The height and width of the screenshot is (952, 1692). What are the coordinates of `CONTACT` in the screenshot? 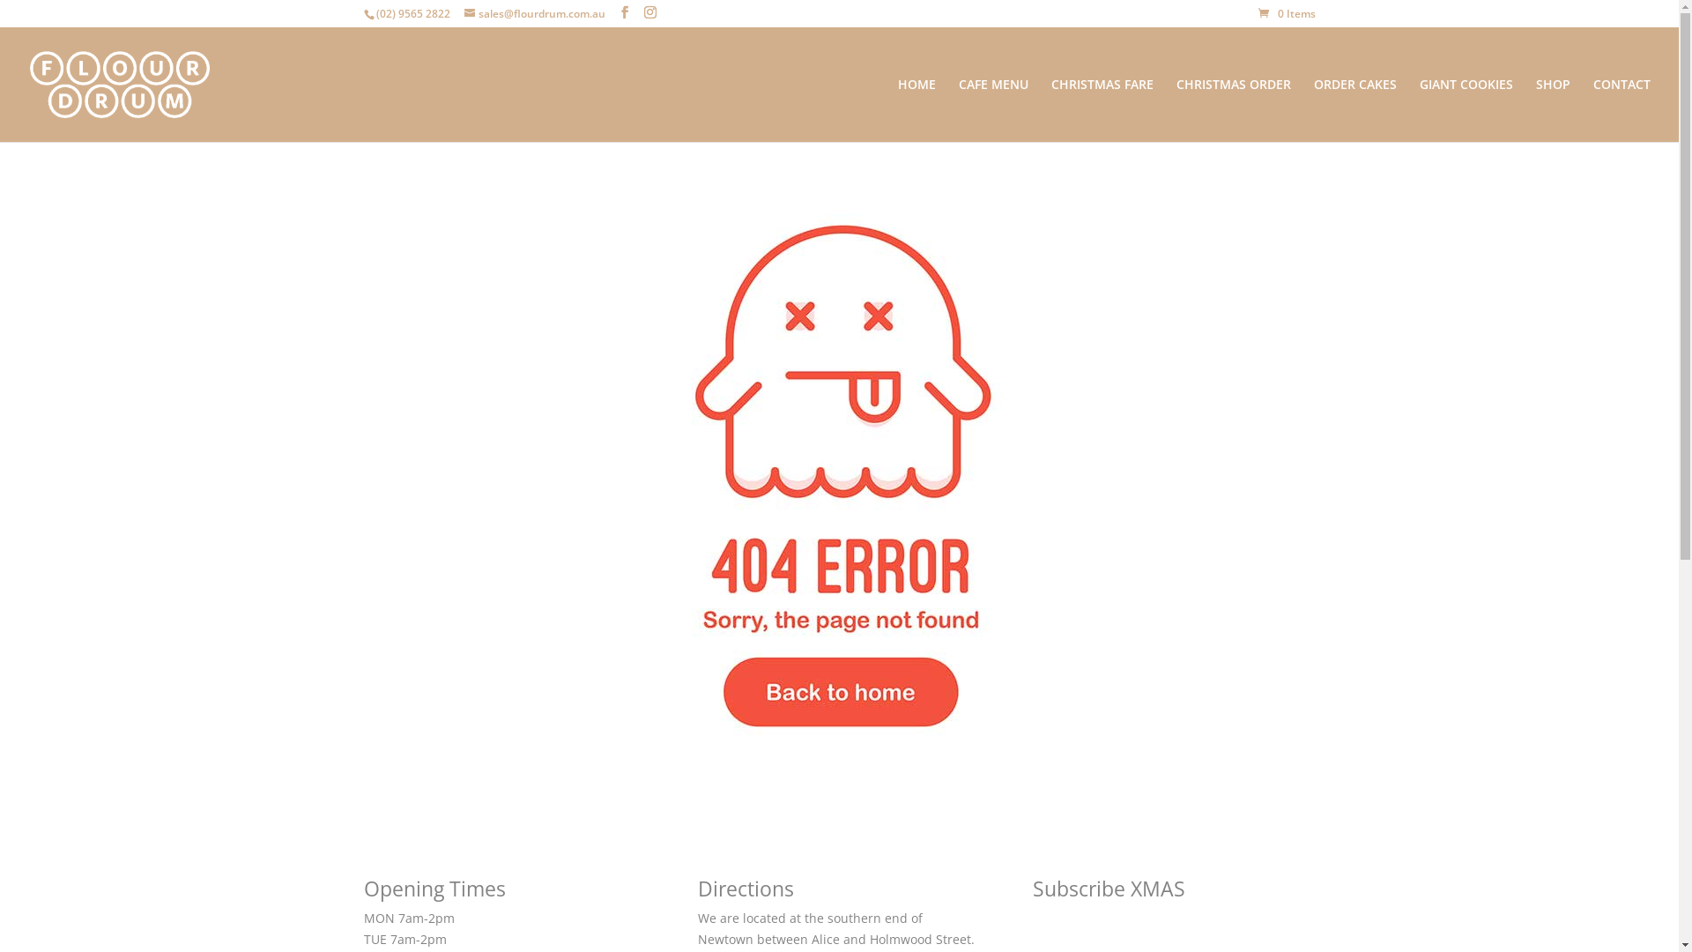 It's located at (1621, 110).